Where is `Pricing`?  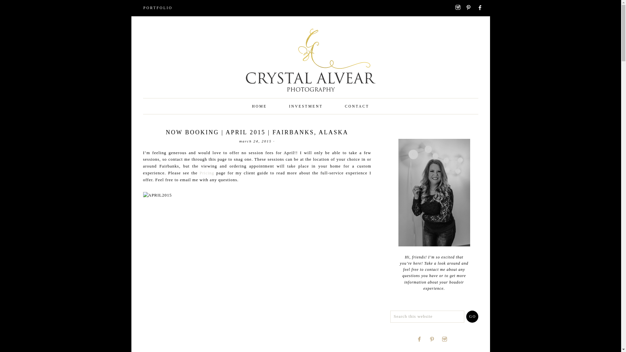
Pricing is located at coordinates (207, 173).